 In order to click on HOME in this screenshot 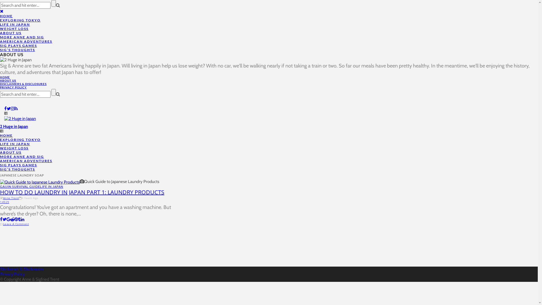, I will do `click(6, 136)`.